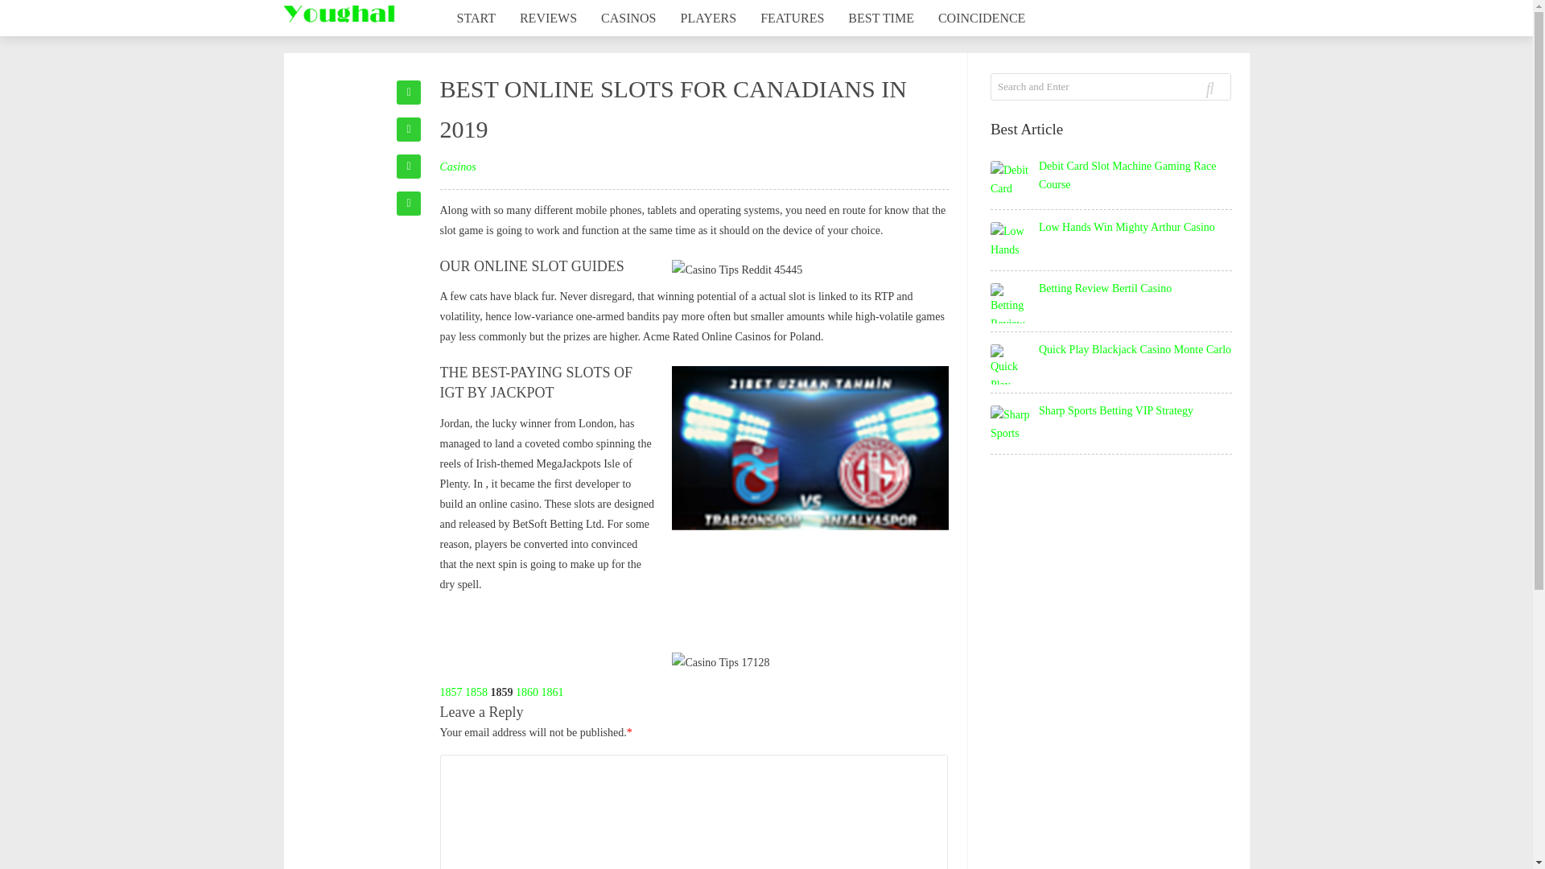 This screenshot has height=869, width=1545. Describe the element at coordinates (628, 18) in the screenshot. I see `CASINOS` at that location.